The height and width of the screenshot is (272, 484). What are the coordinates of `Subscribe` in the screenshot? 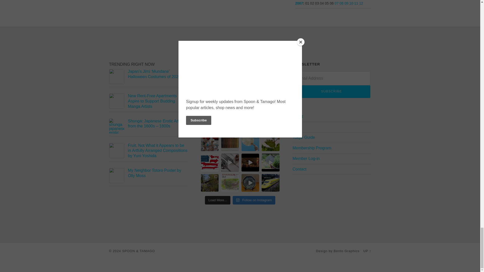 It's located at (331, 92).